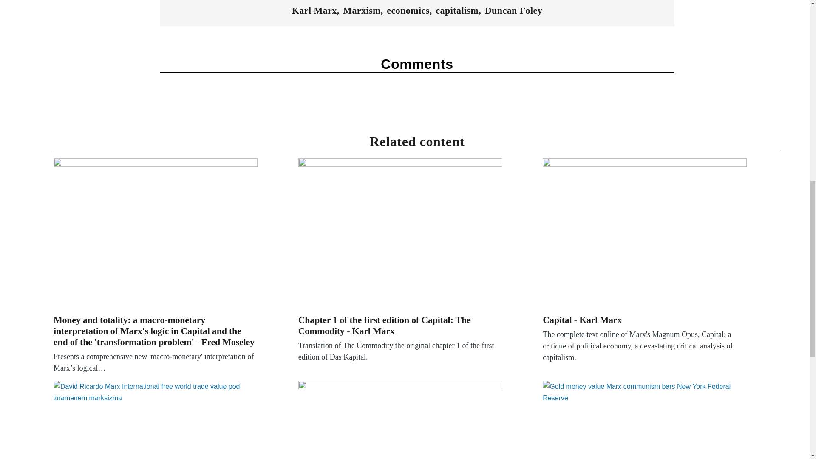  I want to click on Duncan Foley, so click(513, 10).